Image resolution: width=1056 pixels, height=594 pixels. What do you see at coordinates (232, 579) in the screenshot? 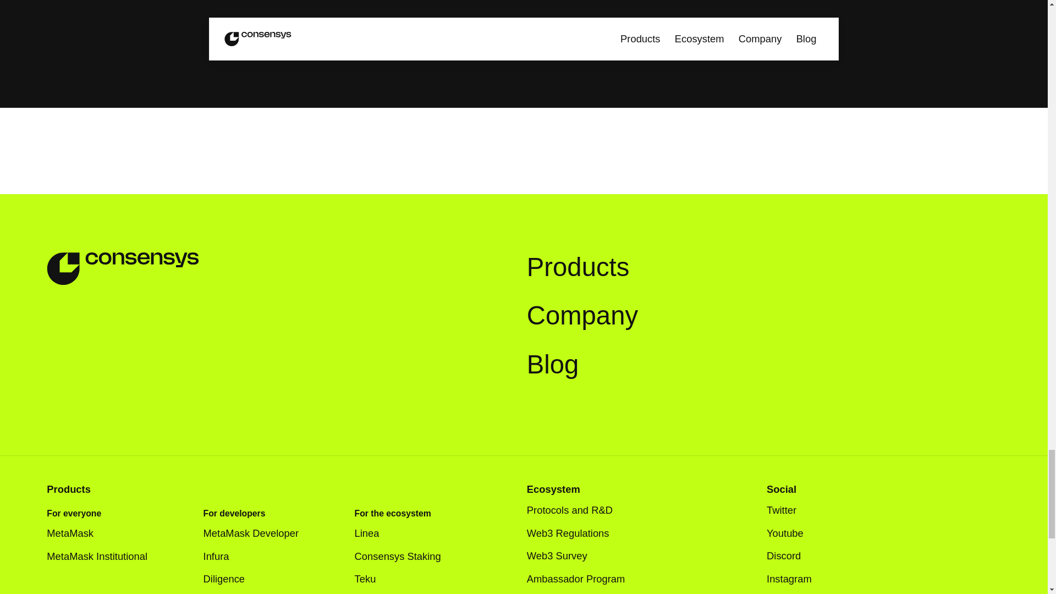
I see `Diligence` at bounding box center [232, 579].